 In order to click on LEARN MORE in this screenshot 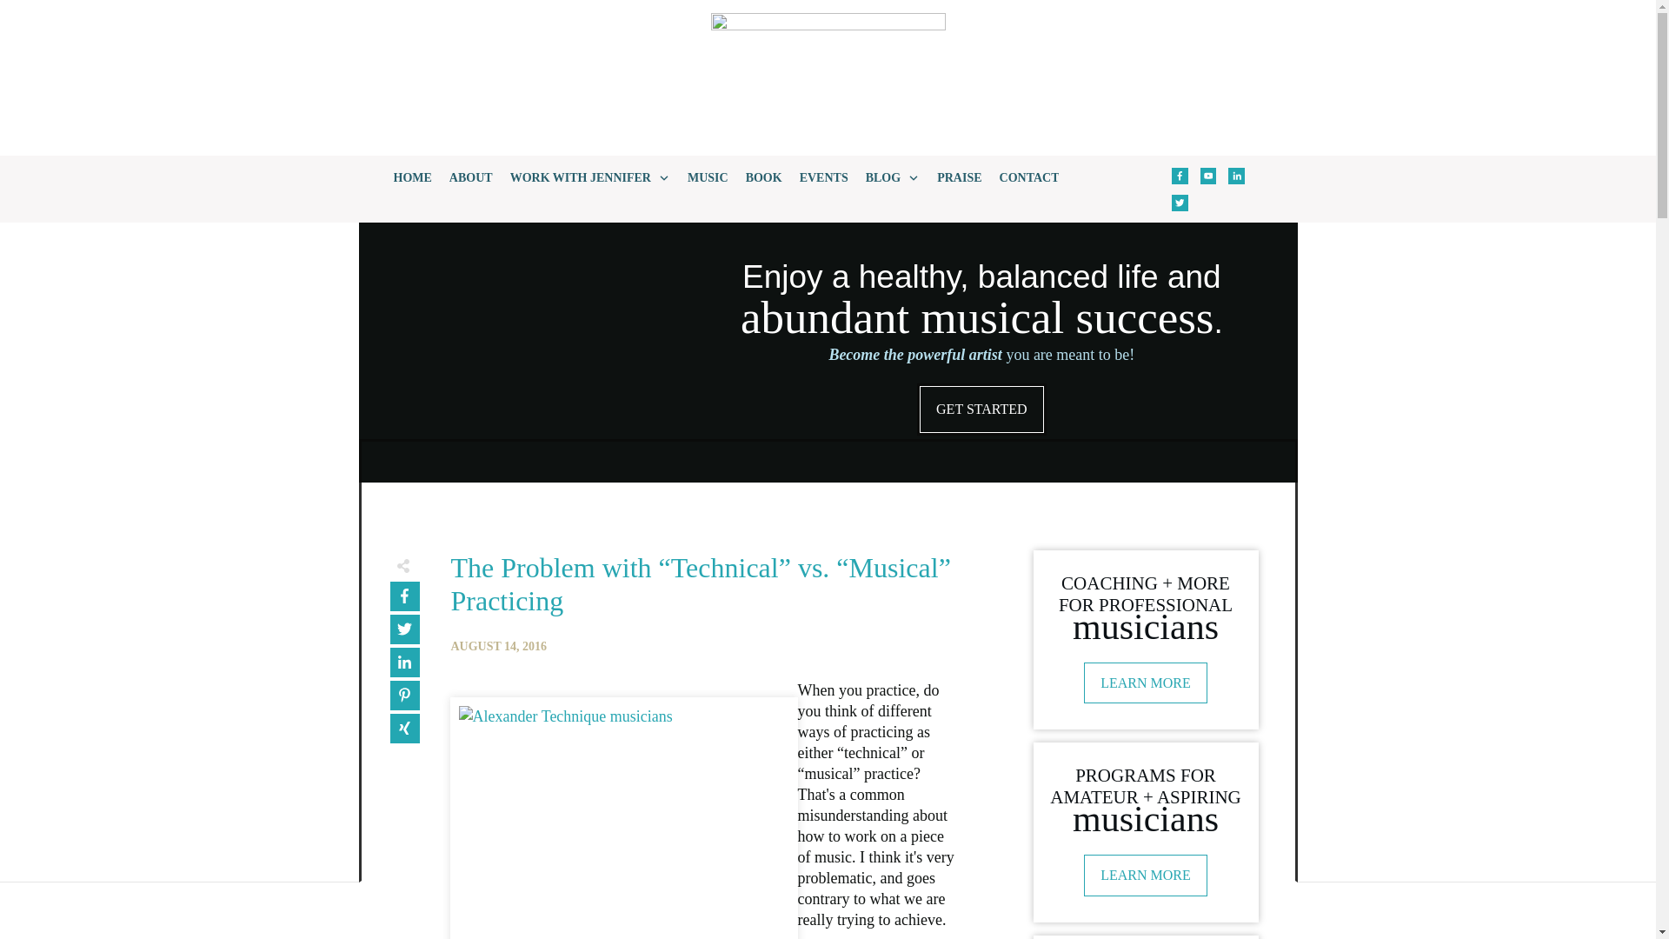, I will do `click(1145, 683)`.